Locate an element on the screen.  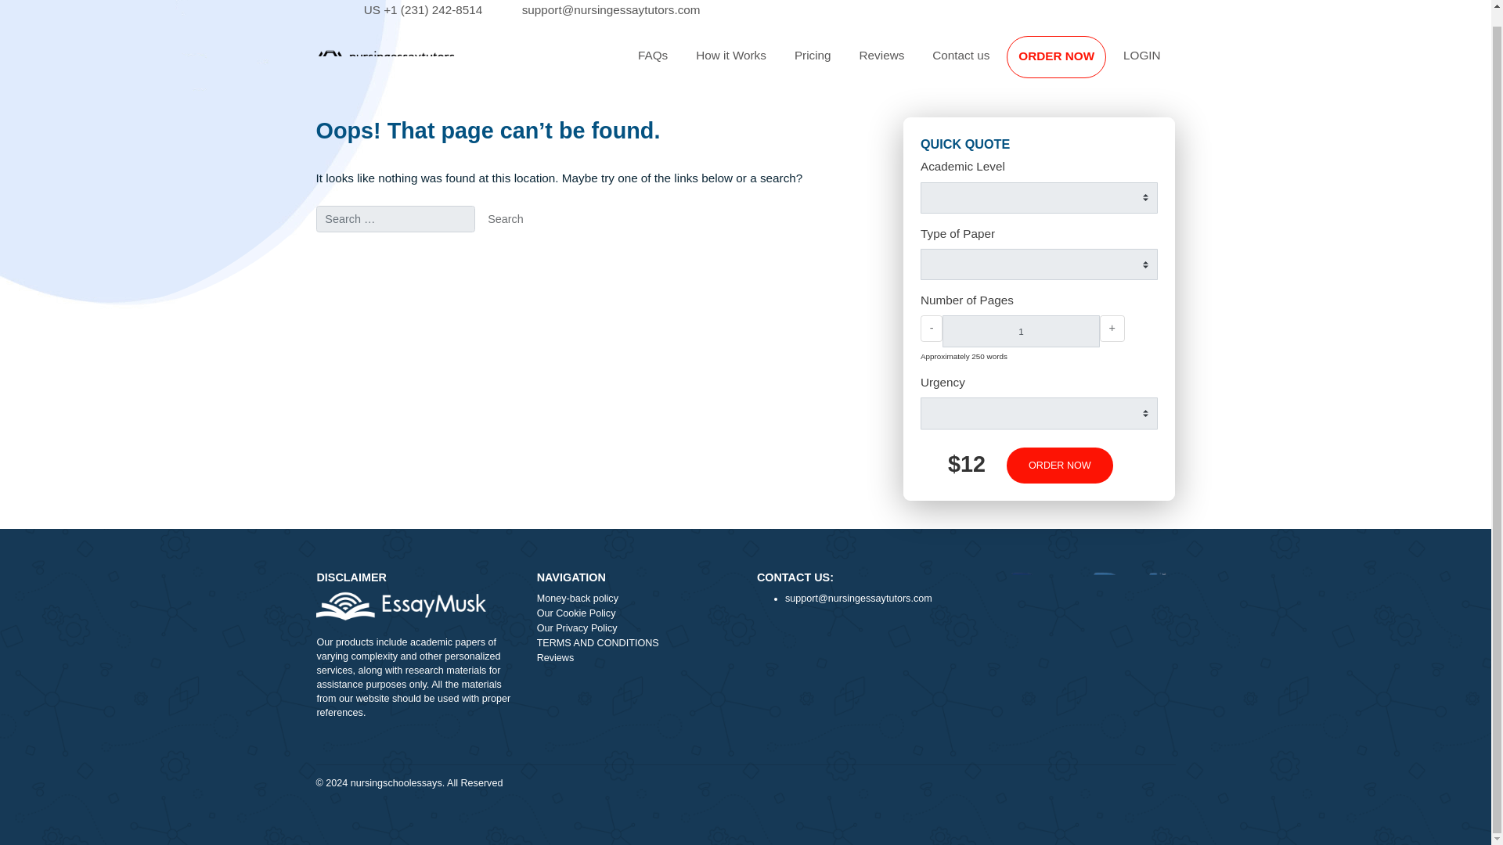
Search is located at coordinates (562, 245).